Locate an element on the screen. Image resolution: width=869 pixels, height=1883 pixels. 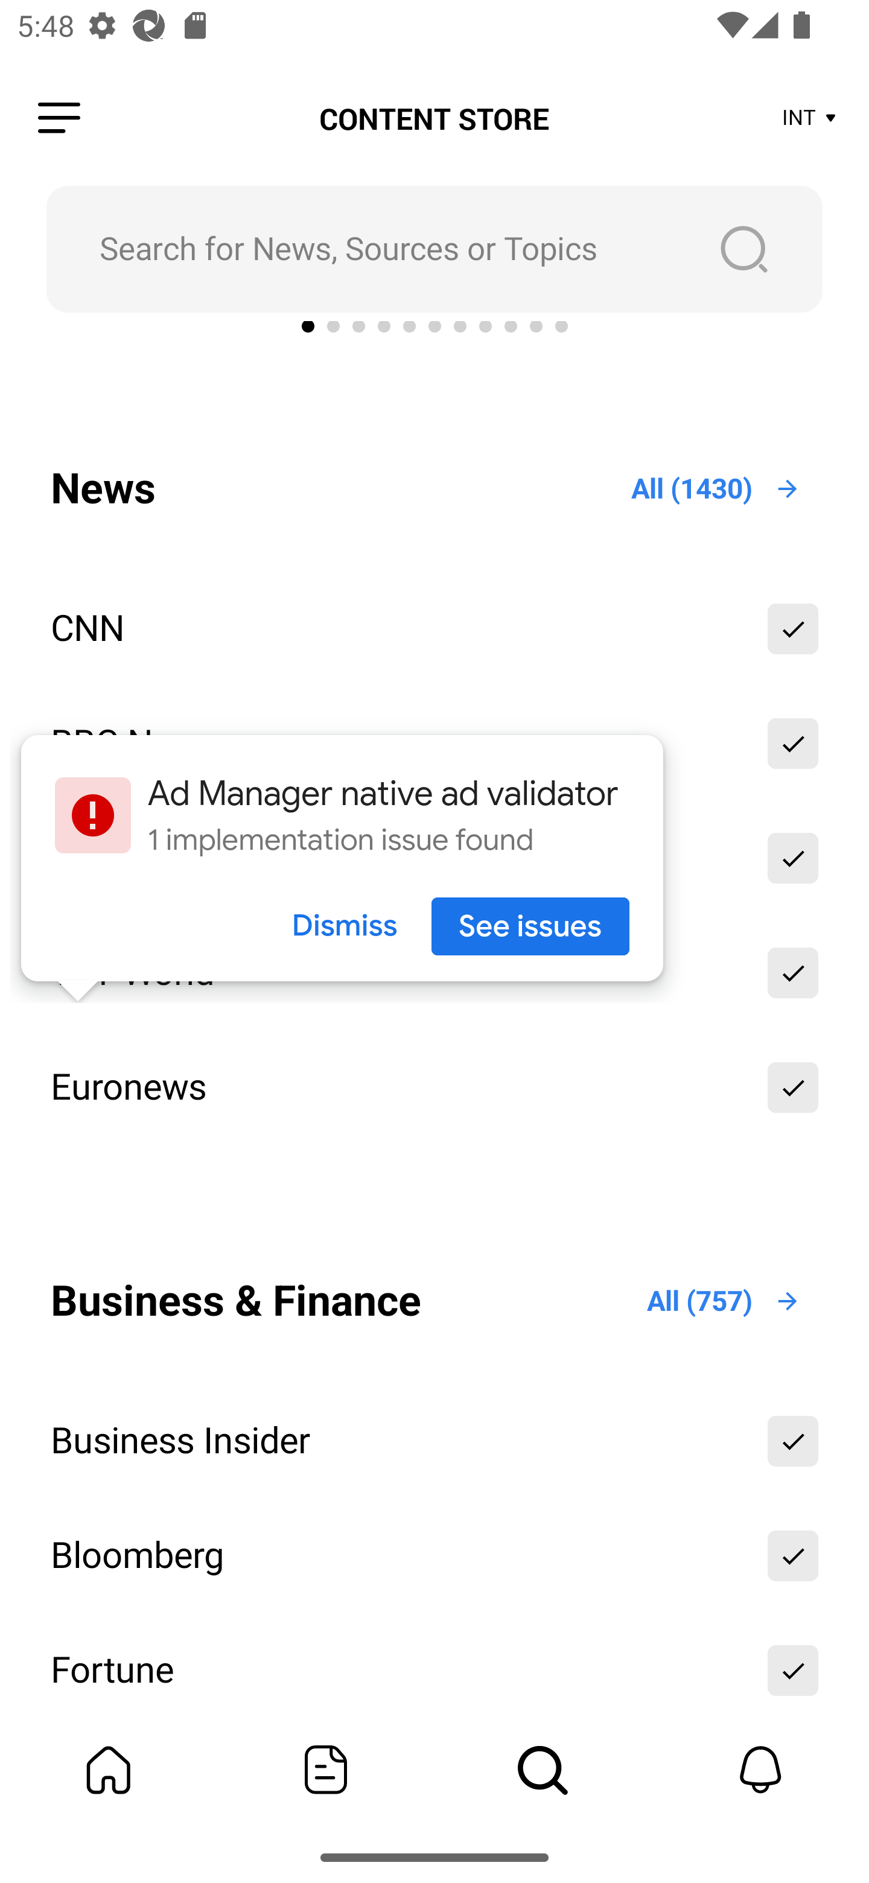
Add To My Bundle is located at coordinates (793, 1555).